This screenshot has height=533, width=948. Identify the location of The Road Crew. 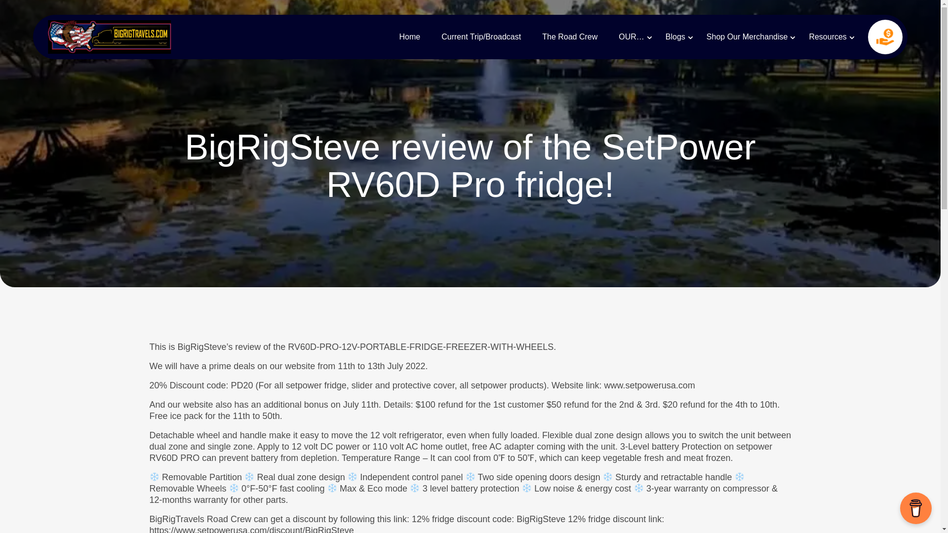
(570, 37).